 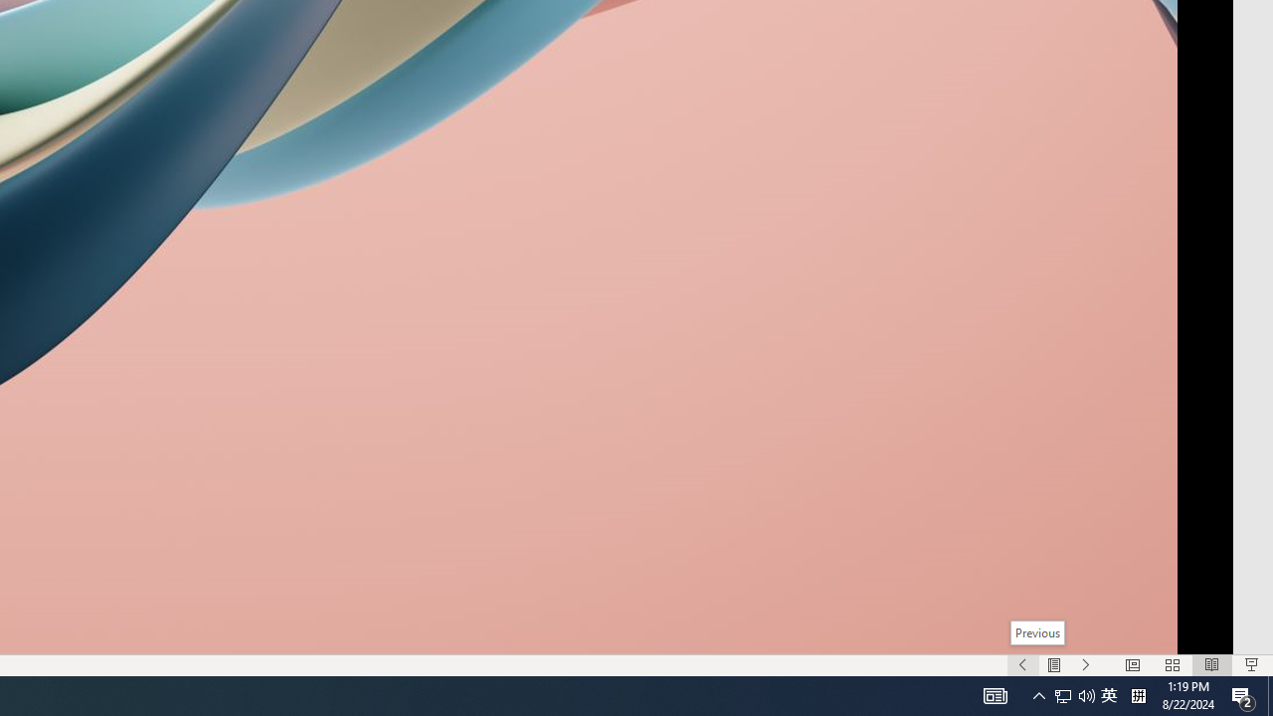 I want to click on Previous, so click(x=1038, y=632).